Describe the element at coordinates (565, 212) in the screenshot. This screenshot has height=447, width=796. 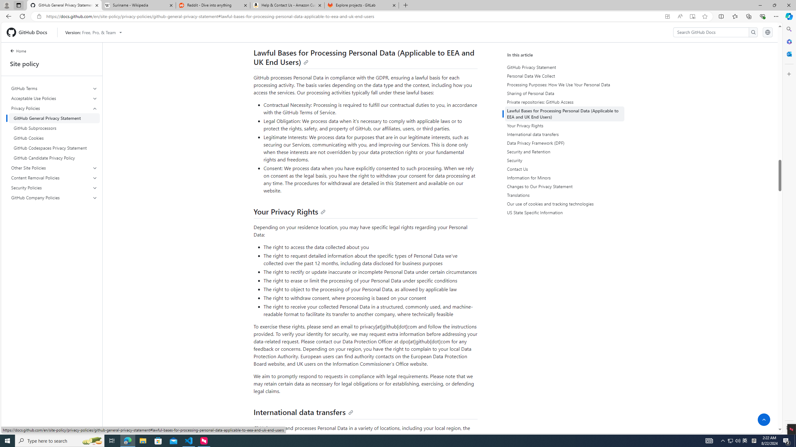
I see `US State Specific Information` at that location.